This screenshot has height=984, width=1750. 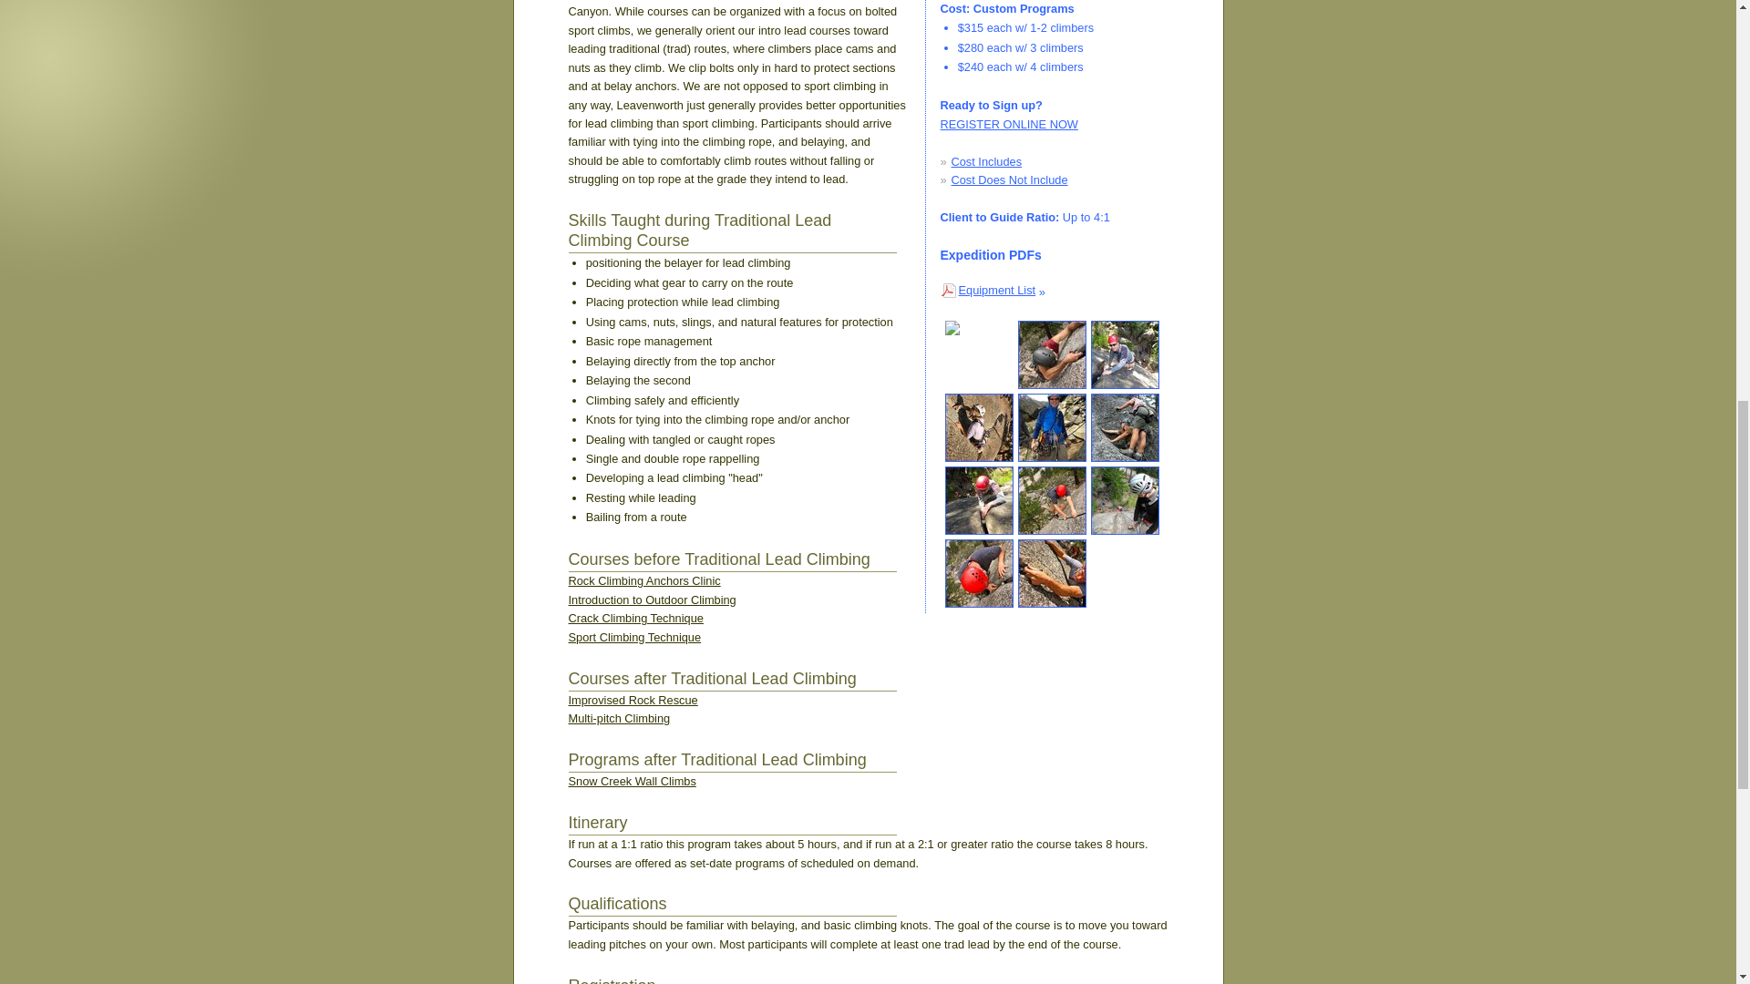 What do you see at coordinates (1125, 500) in the screenshot?
I see `Trad Lead Climbing Course 9` at bounding box center [1125, 500].